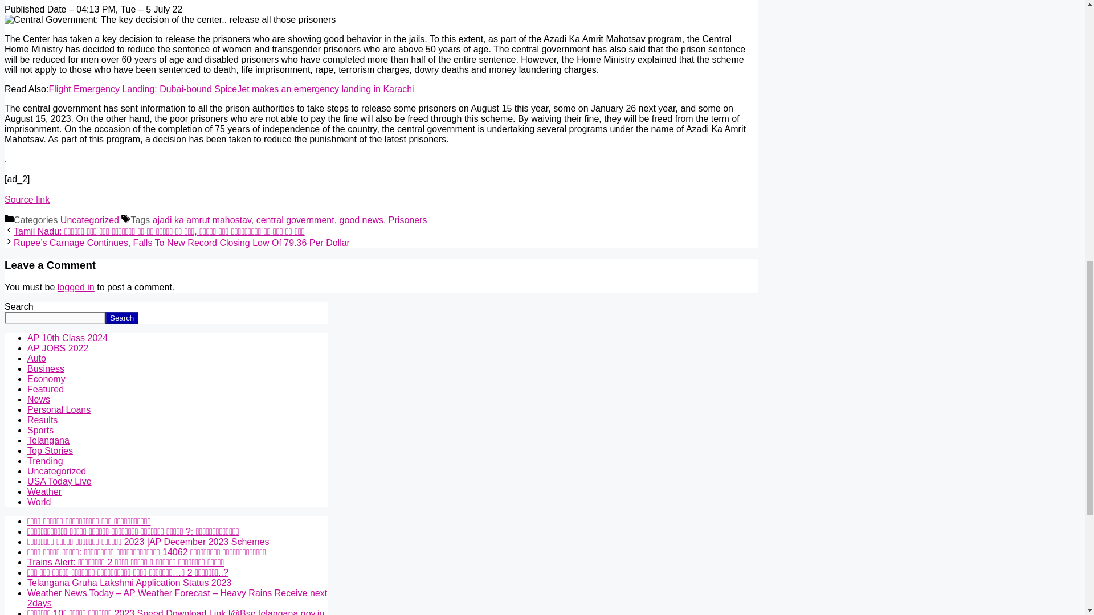  Describe the element at coordinates (408, 220) in the screenshot. I see `Prisoners` at that location.